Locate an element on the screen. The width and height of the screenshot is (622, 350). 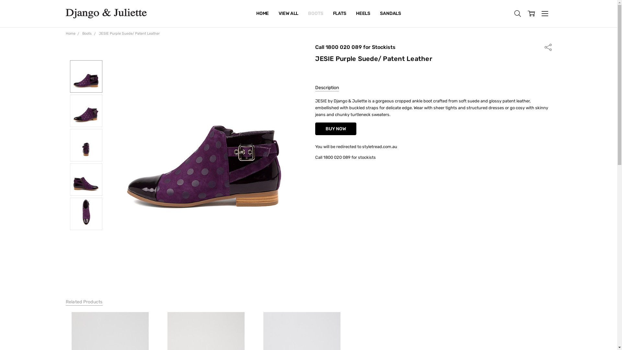
SANDALS is located at coordinates (391, 14).